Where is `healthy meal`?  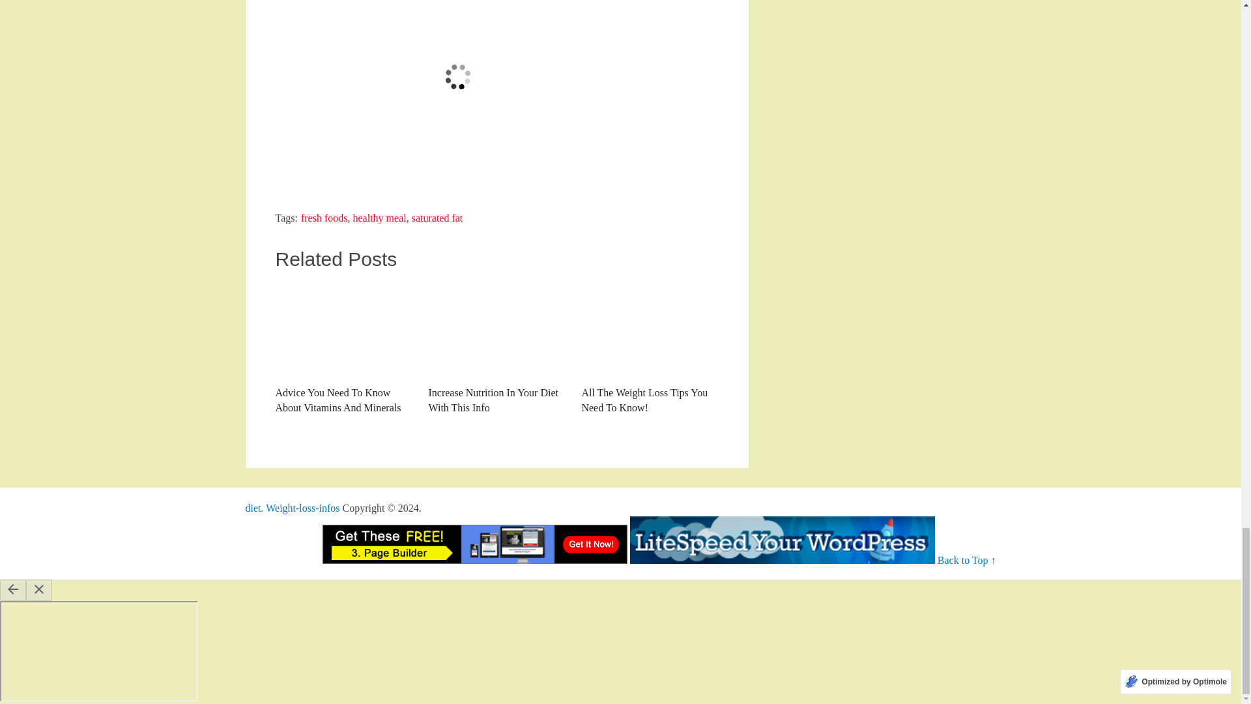 healthy meal is located at coordinates (379, 218).